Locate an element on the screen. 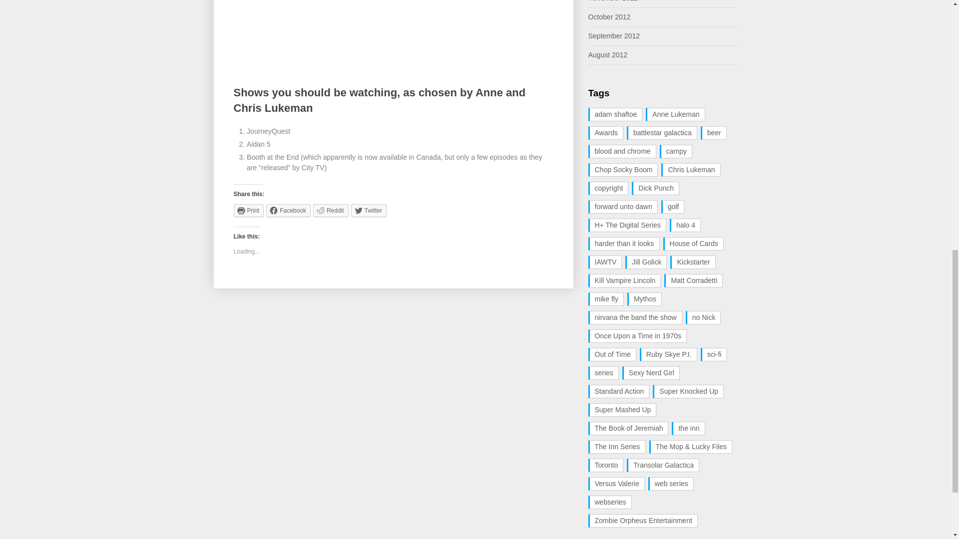 The height and width of the screenshot is (539, 959). Twitter is located at coordinates (369, 211).